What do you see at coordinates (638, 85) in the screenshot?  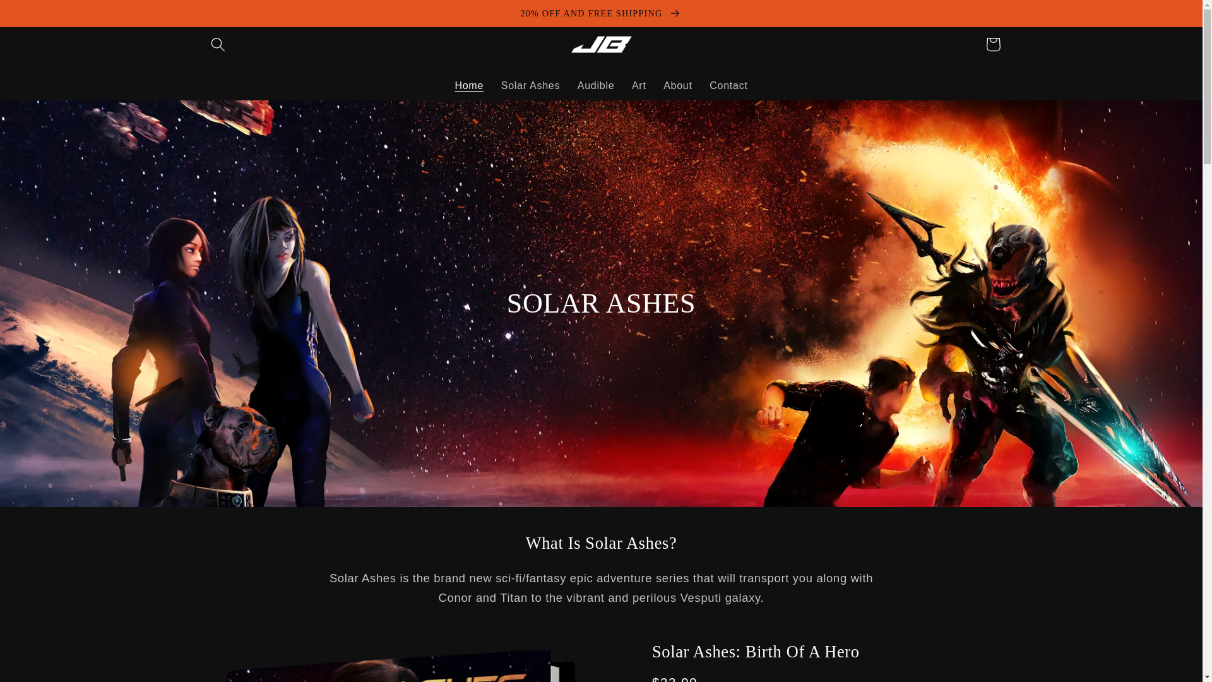 I see `Art` at bounding box center [638, 85].